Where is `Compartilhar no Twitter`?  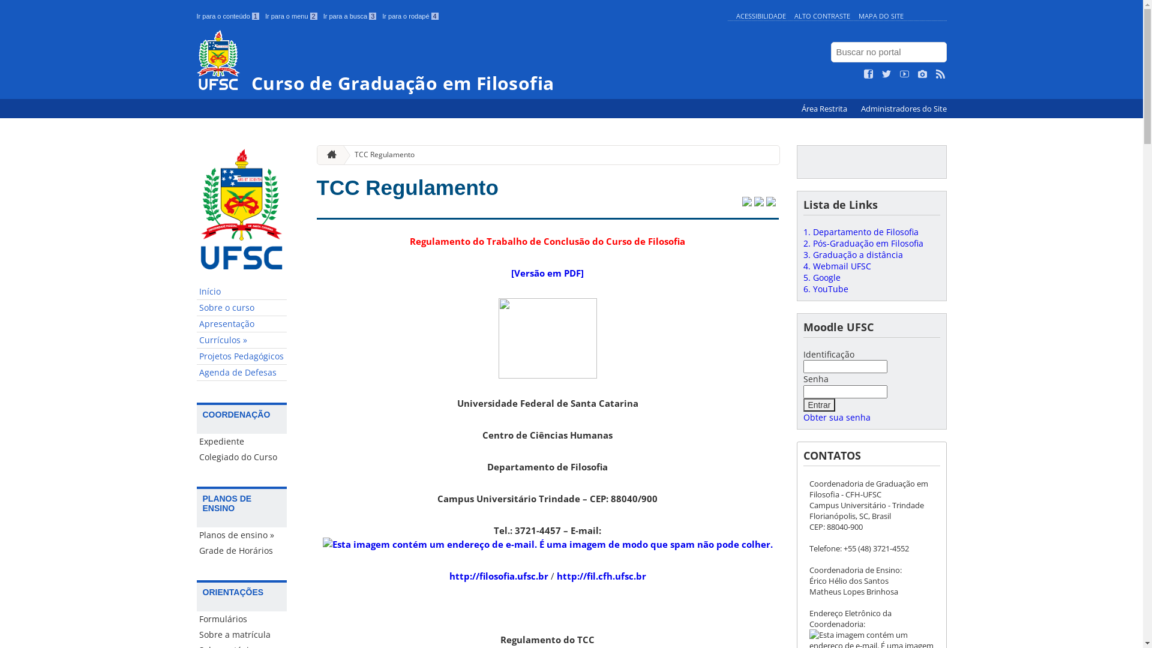
Compartilhar no Twitter is located at coordinates (746, 203).